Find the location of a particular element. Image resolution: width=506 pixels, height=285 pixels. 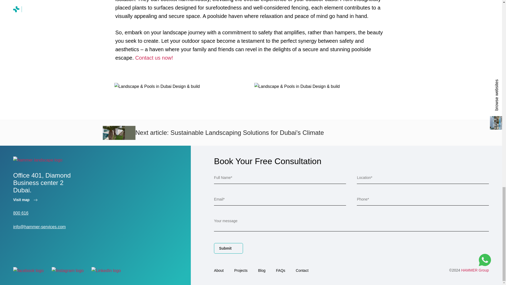

800 616 is located at coordinates (21, 213).